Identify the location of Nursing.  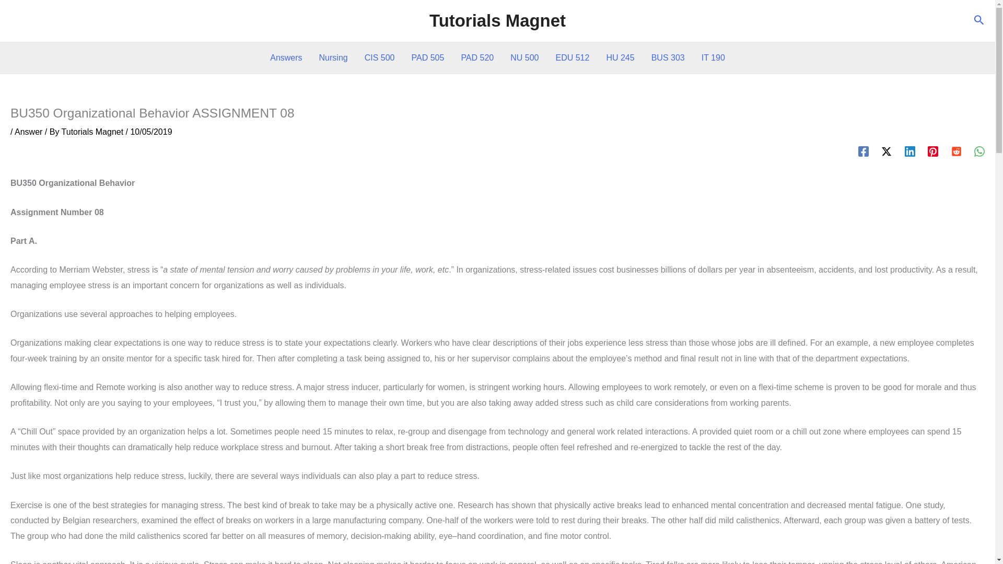
(333, 58).